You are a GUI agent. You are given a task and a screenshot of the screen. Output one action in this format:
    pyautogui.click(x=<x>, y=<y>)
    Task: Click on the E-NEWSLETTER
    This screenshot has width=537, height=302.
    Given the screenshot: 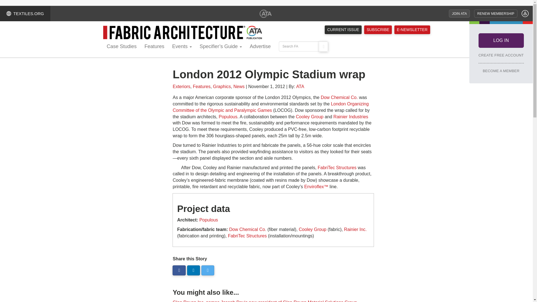 What is the action you would take?
    pyautogui.click(x=412, y=30)
    